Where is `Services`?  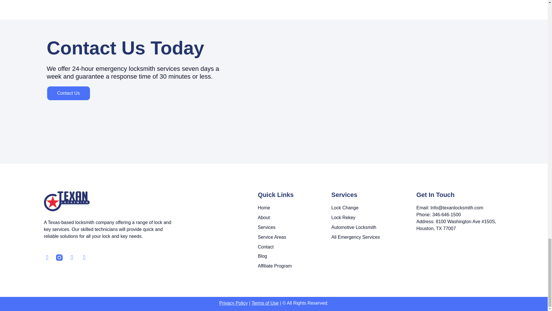 Services is located at coordinates (294, 227).